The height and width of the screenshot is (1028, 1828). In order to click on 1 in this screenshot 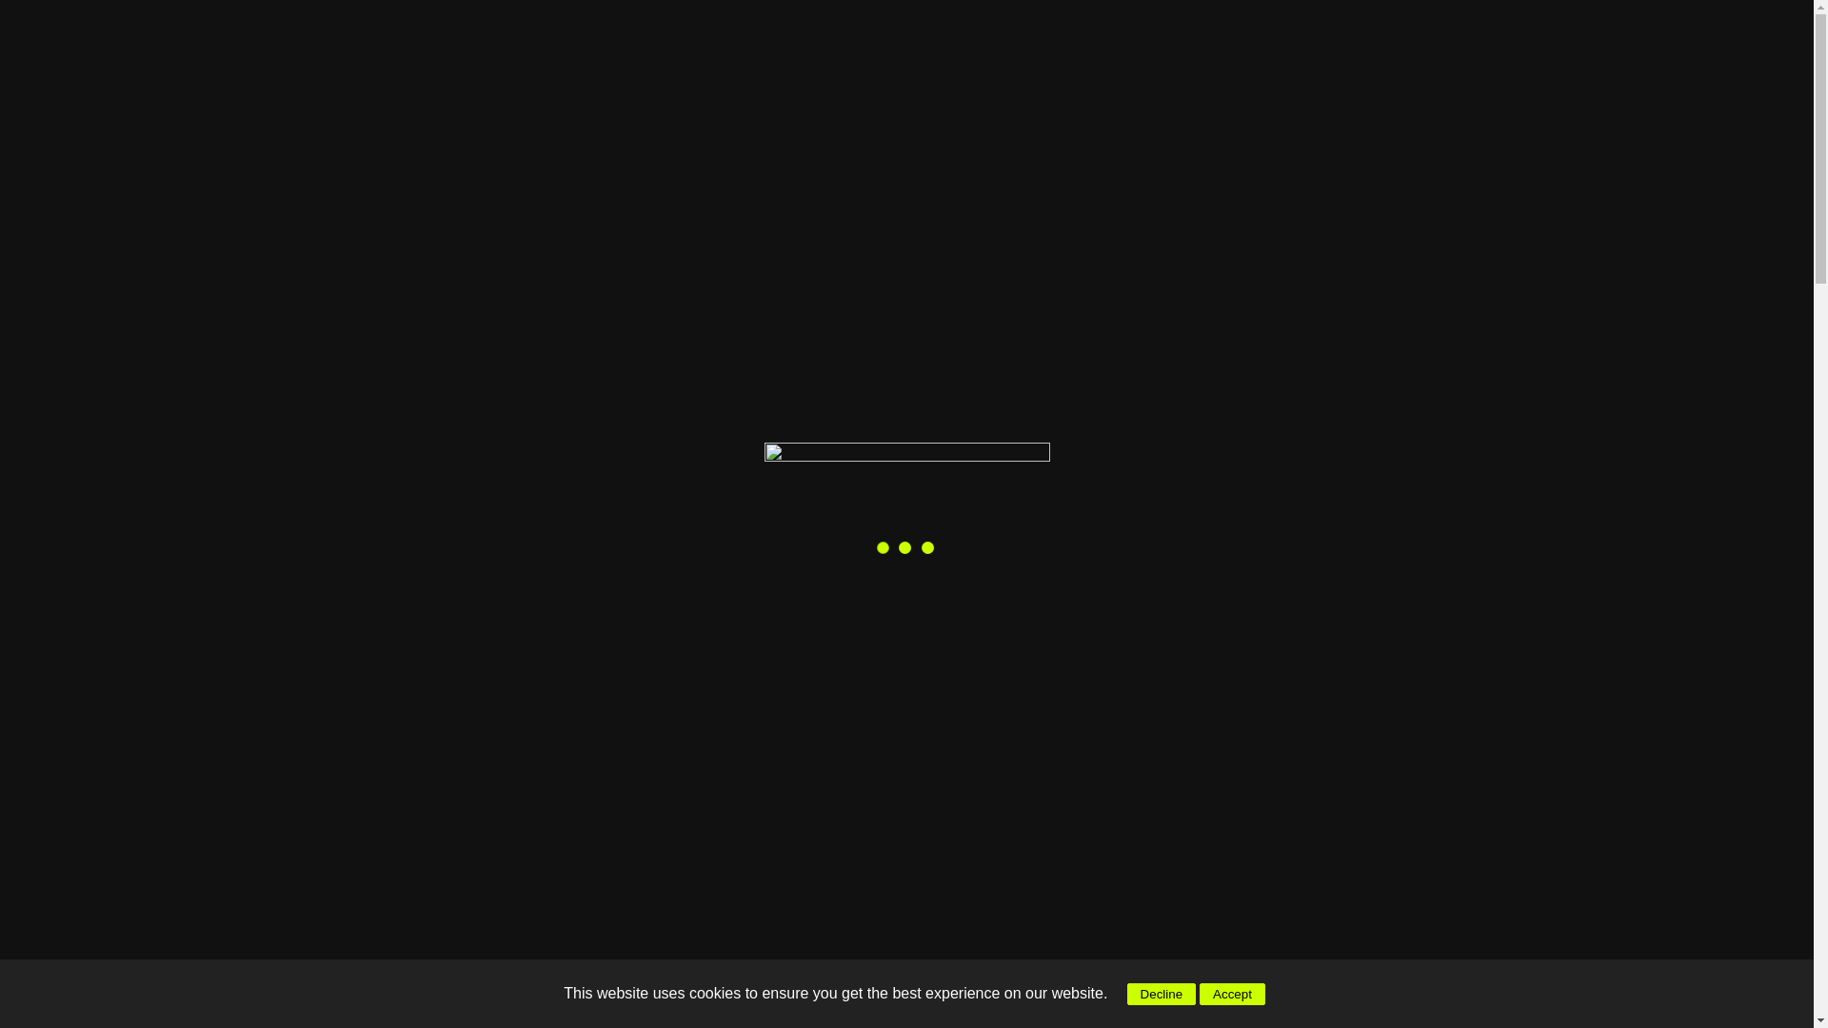, I will do `click(877, 178)`.